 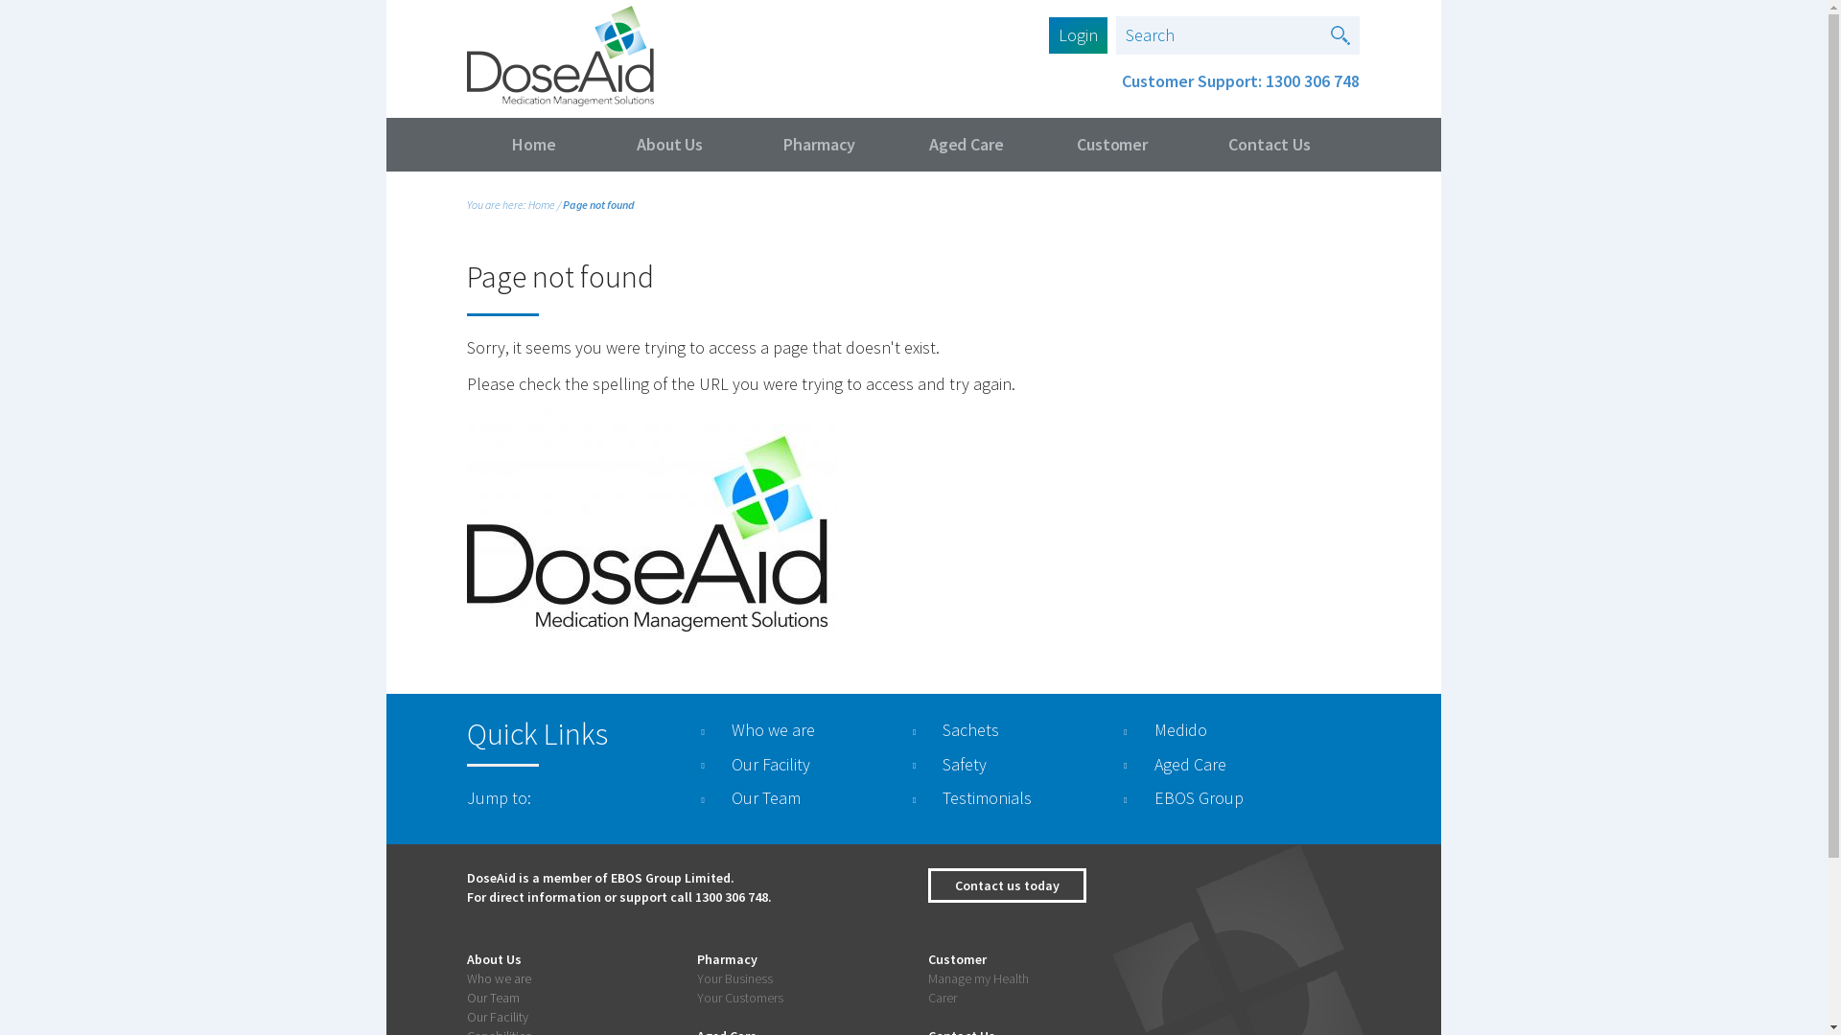 I want to click on  , so click(x=1340, y=35).